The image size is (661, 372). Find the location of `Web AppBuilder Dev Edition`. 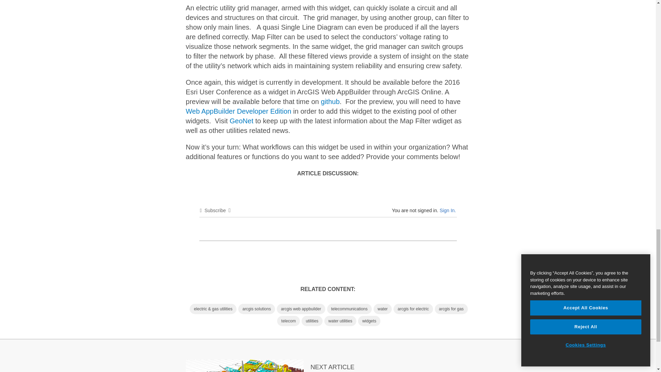

Web AppBuilder Dev Edition is located at coordinates (238, 111).